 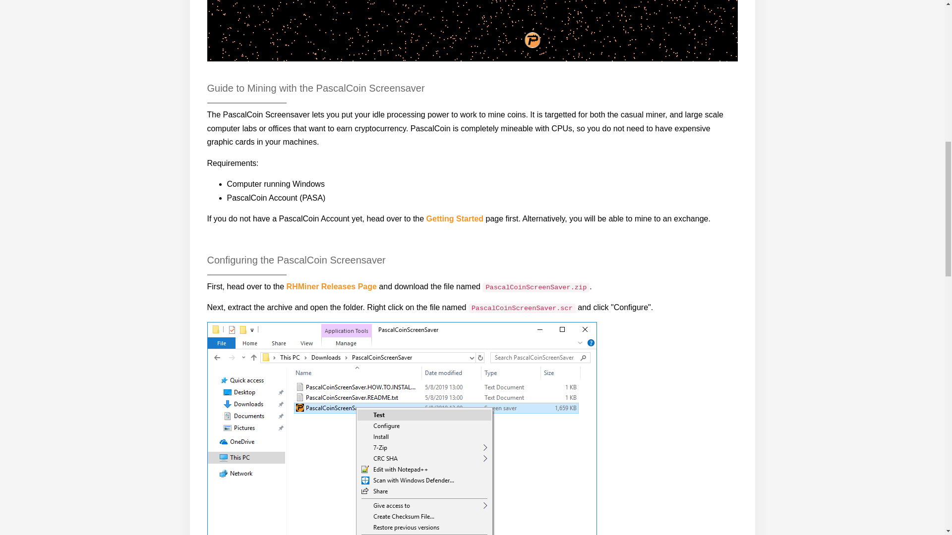 What do you see at coordinates (331, 286) in the screenshot?
I see `RHMiner Releases Page` at bounding box center [331, 286].